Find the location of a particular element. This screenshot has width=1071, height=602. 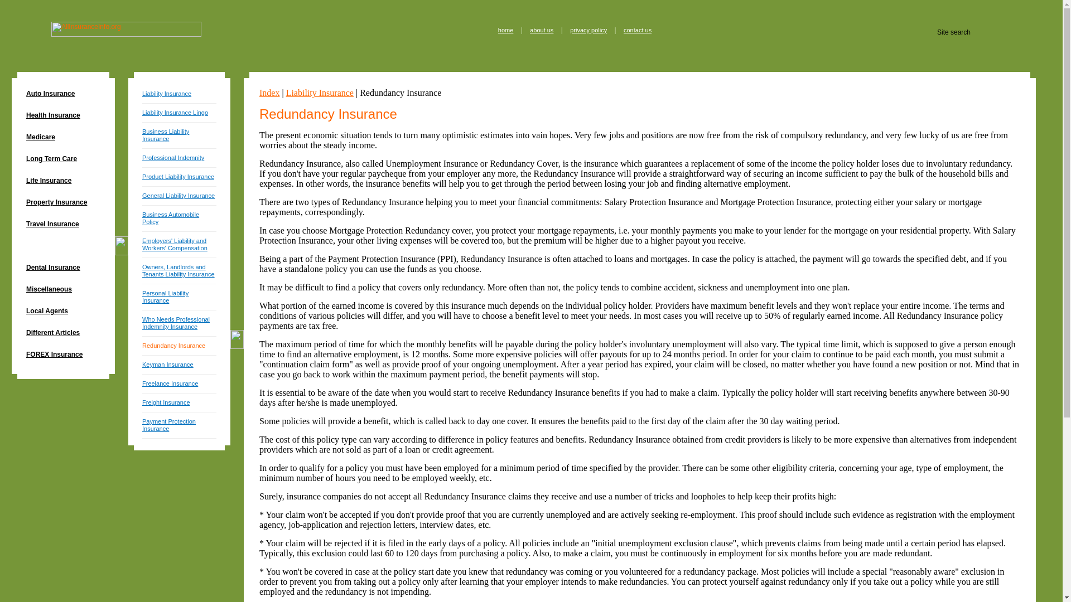

Liability Insurance Lingo is located at coordinates (175, 113).